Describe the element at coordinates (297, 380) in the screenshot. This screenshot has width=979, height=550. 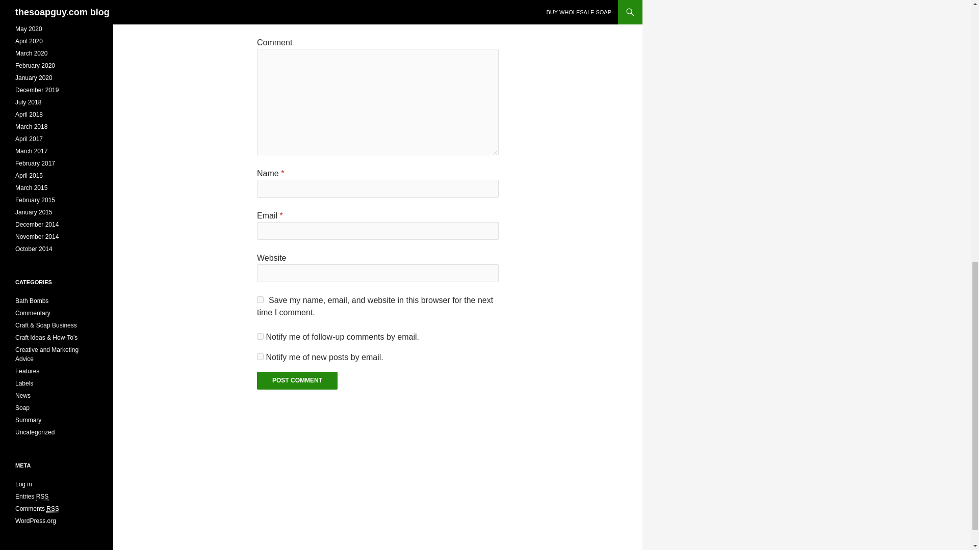
I see `Post Comment` at that location.